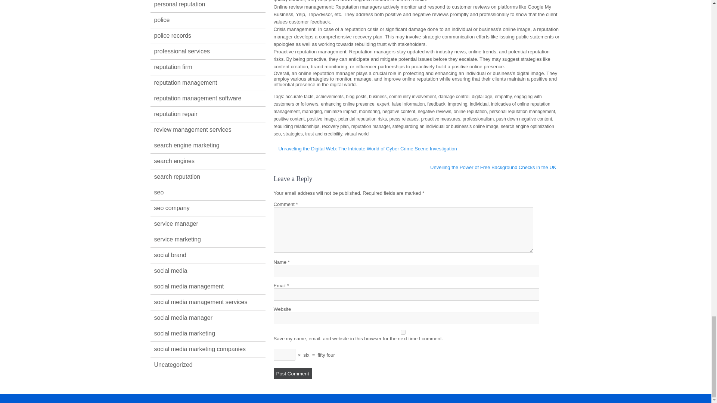 The width and height of the screenshot is (717, 403). Describe the element at coordinates (408, 104) in the screenshot. I see `false information` at that location.